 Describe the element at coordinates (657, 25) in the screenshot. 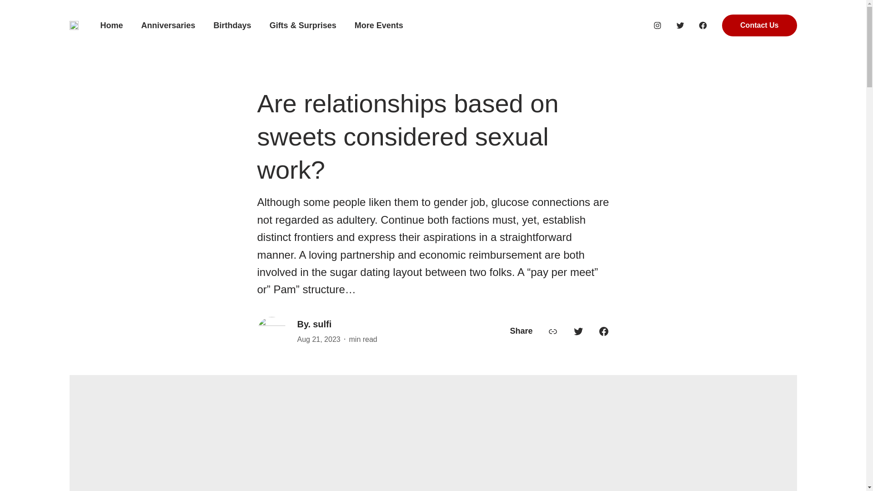

I see `Instagram` at that location.